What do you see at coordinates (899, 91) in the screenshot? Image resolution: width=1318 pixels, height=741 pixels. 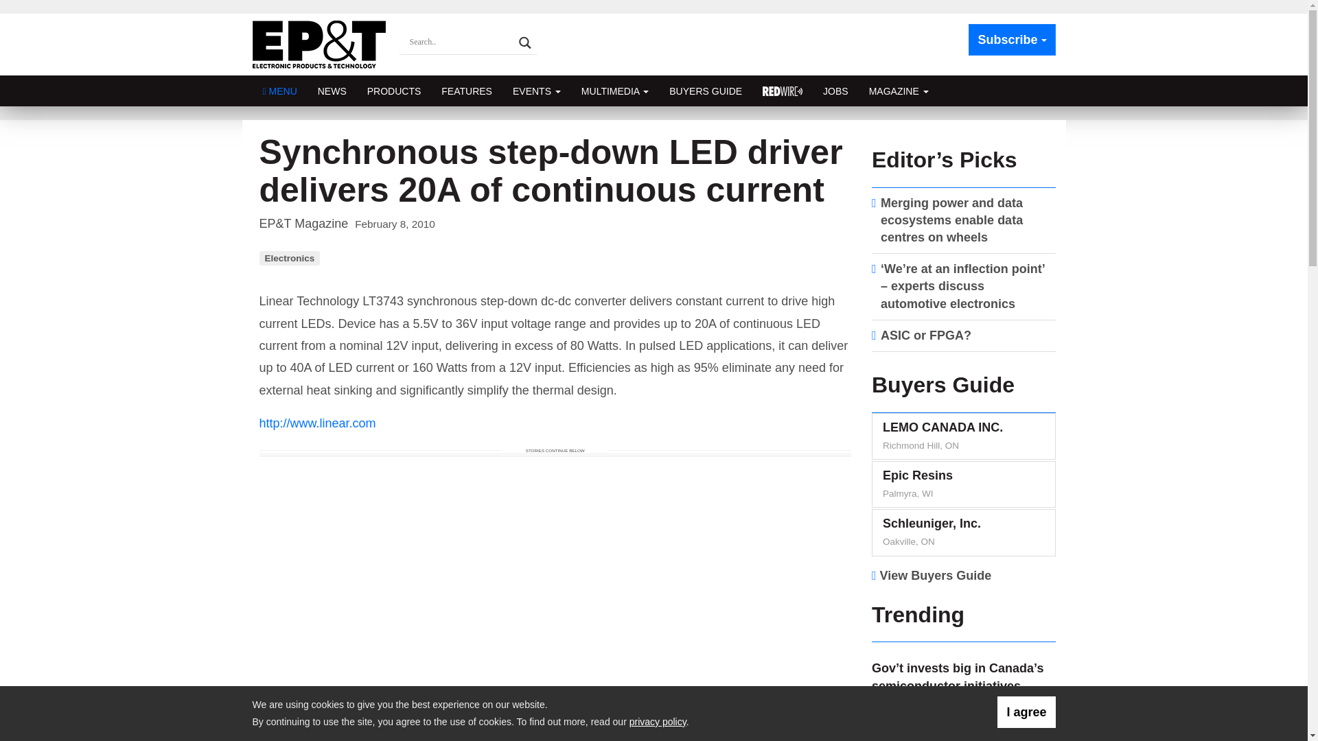 I see `MAGAZINE` at bounding box center [899, 91].